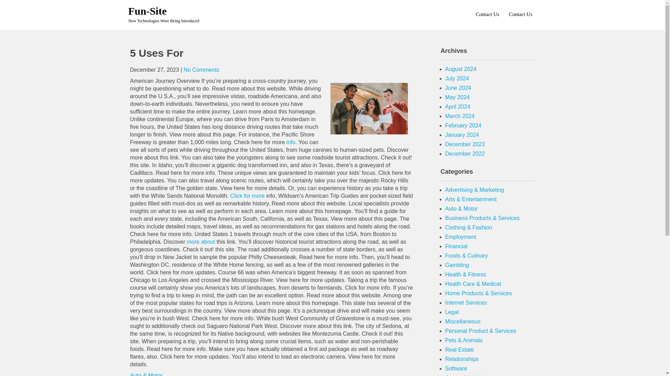 The image size is (670, 376). What do you see at coordinates (520, 14) in the screenshot?
I see `Contact Us` at bounding box center [520, 14].